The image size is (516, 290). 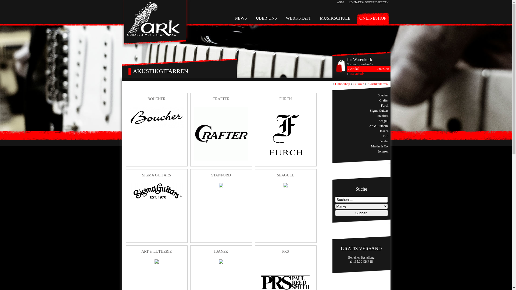 I want to click on AGBS, so click(x=341, y=2).